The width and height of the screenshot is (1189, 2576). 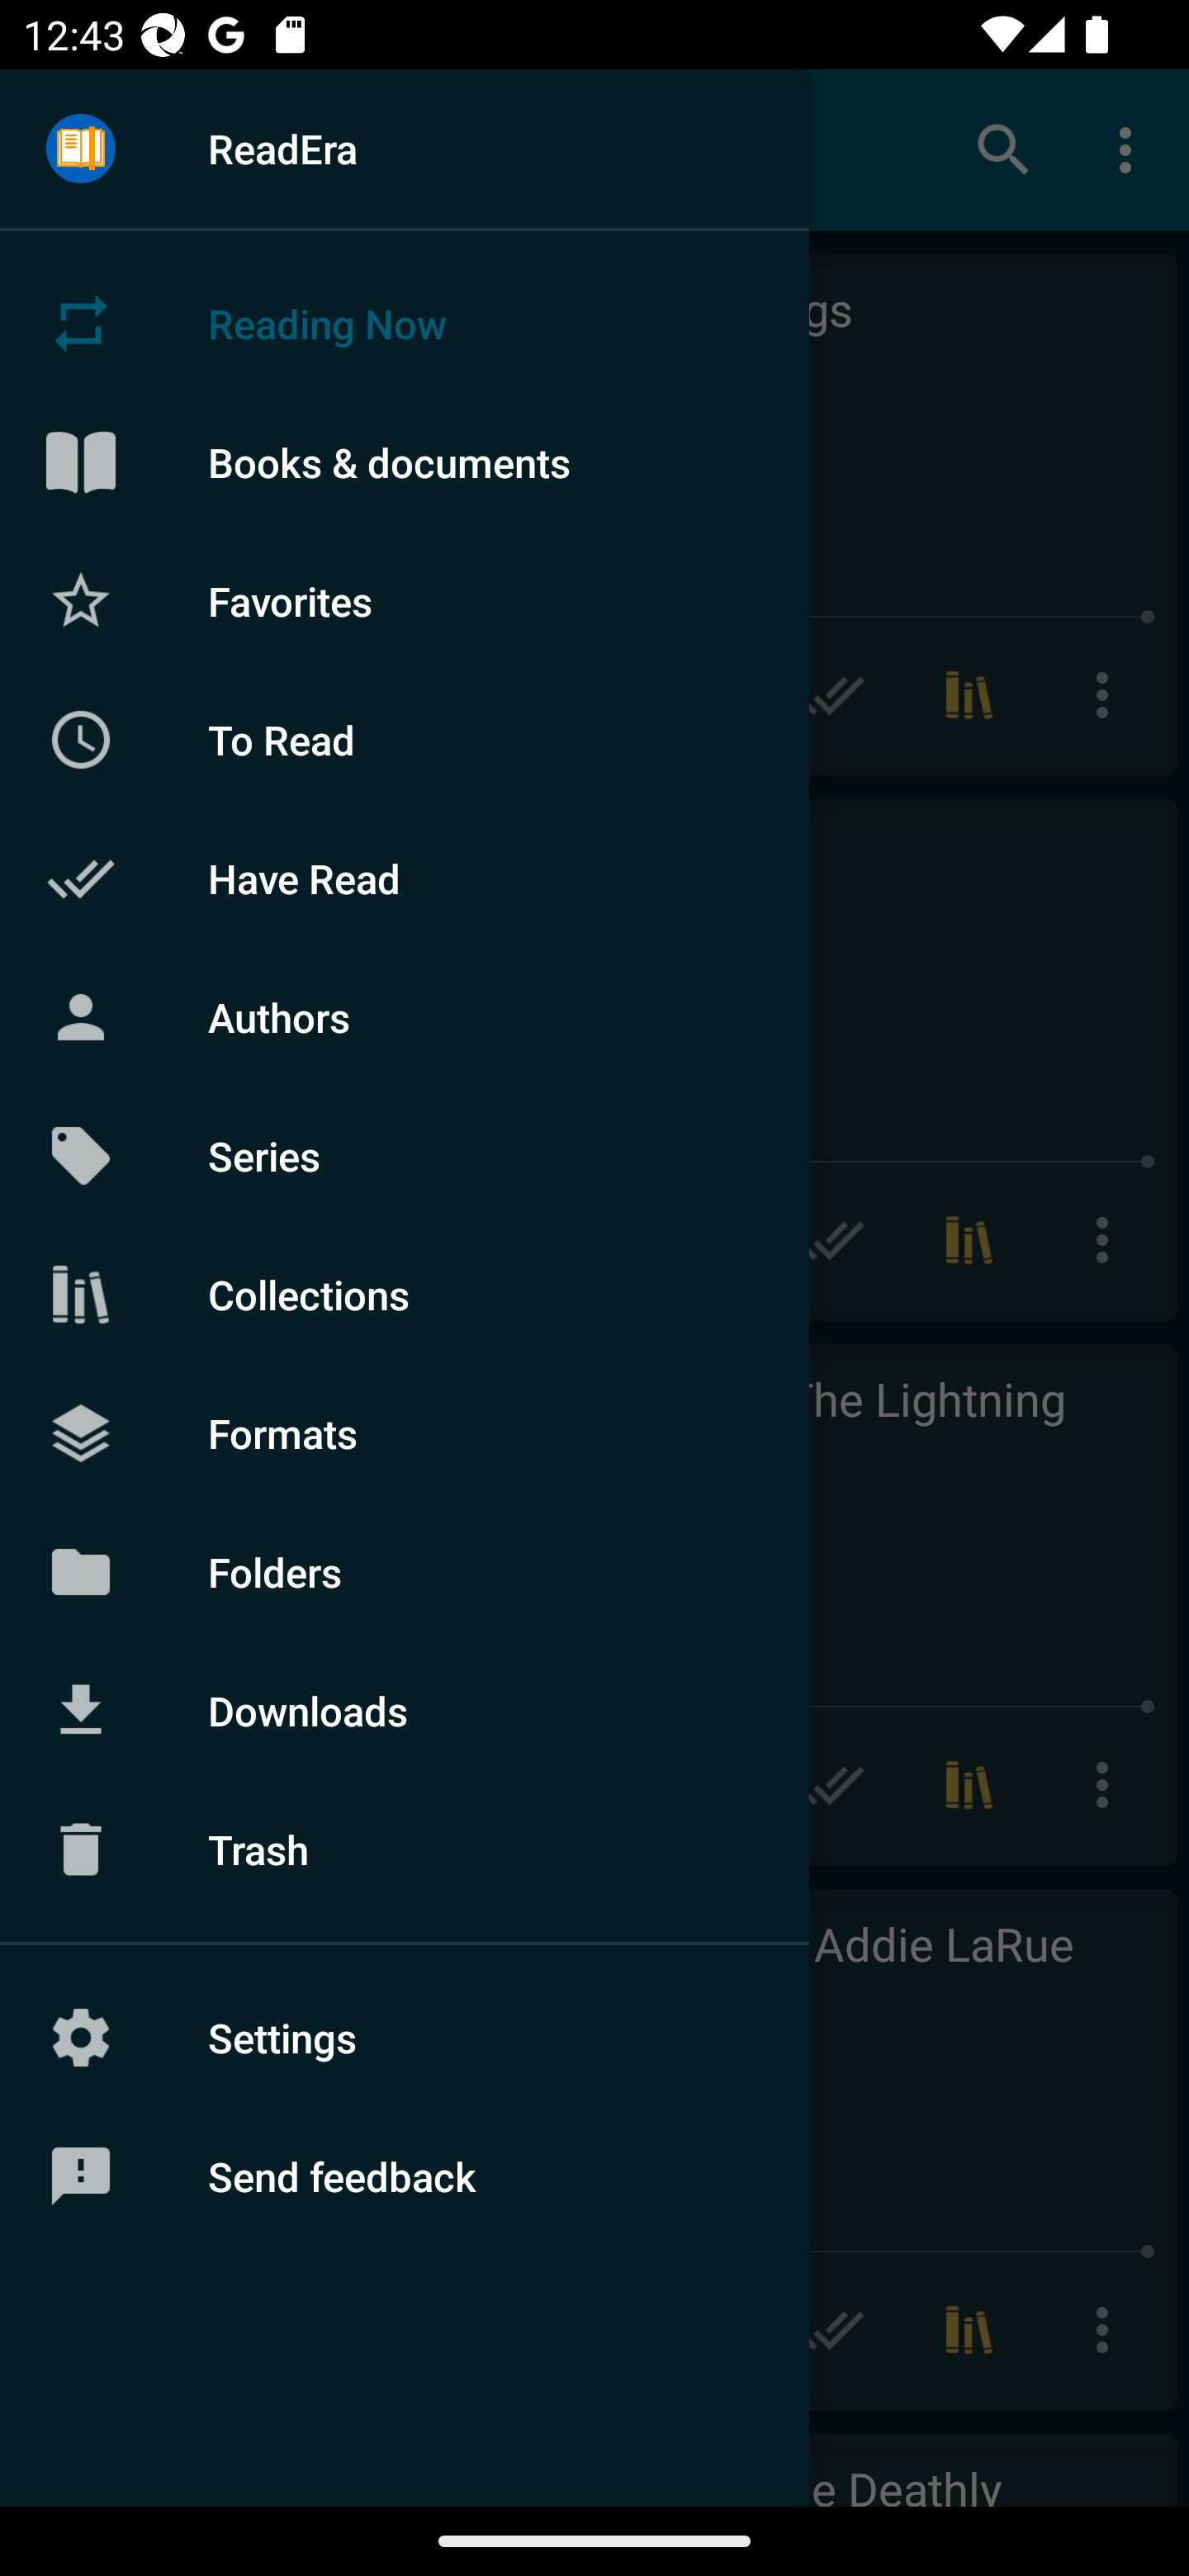 I want to click on Have Read, so click(x=405, y=878).